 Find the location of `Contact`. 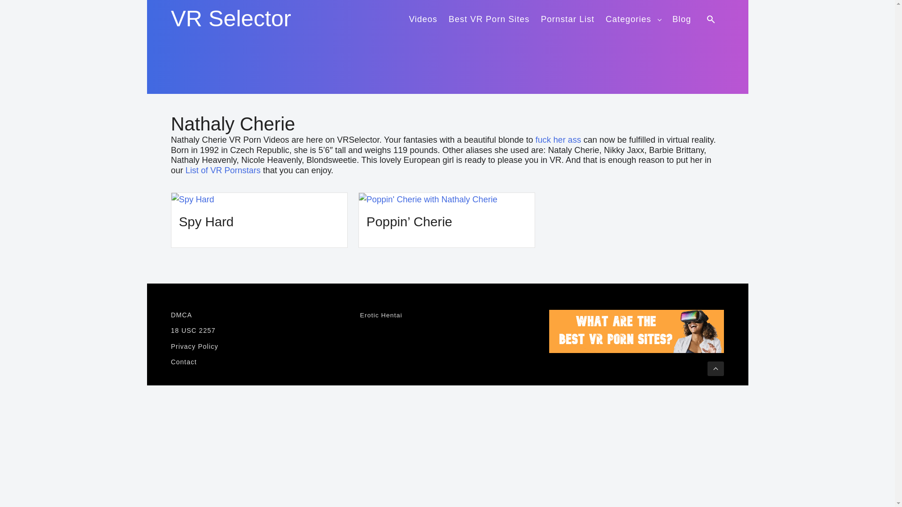

Contact is located at coordinates (258, 362).